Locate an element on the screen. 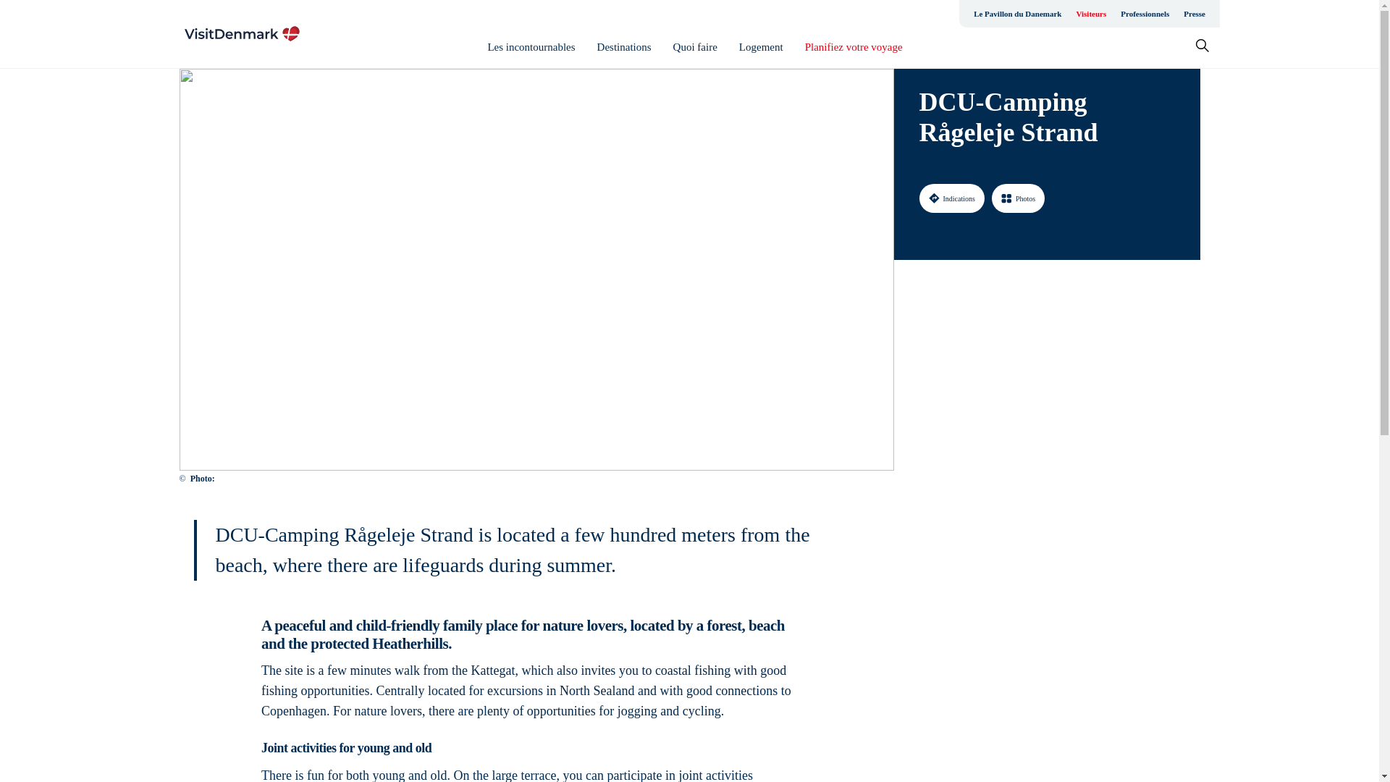  Presse is located at coordinates (1194, 13).